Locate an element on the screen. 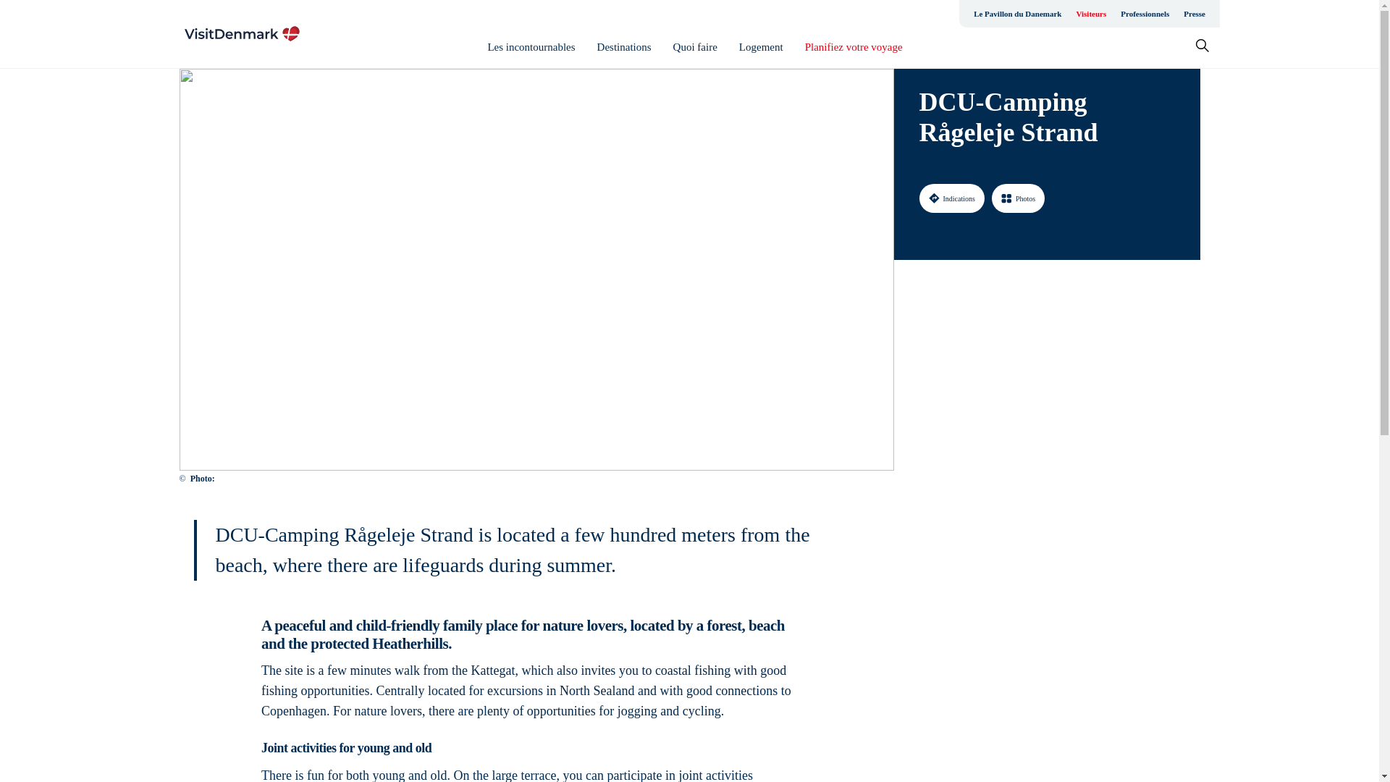  Presse is located at coordinates (1194, 13).